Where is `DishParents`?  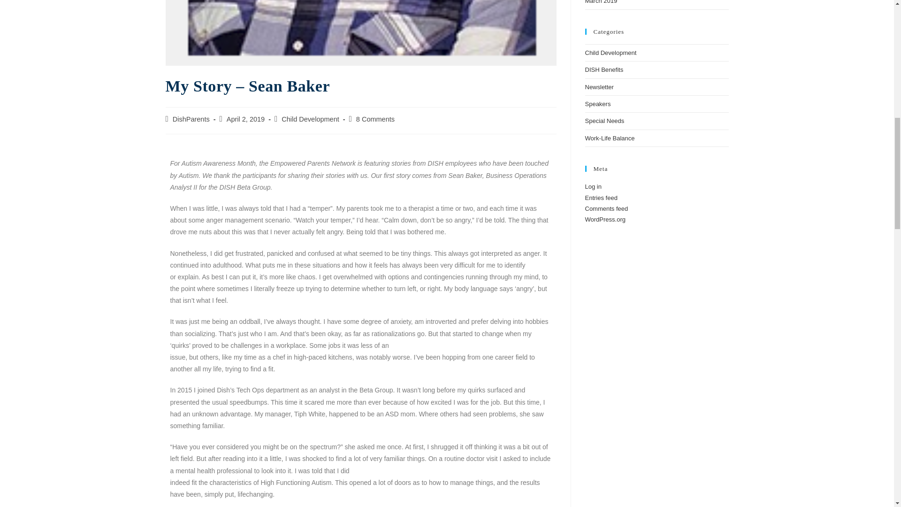 DishParents is located at coordinates (191, 119).